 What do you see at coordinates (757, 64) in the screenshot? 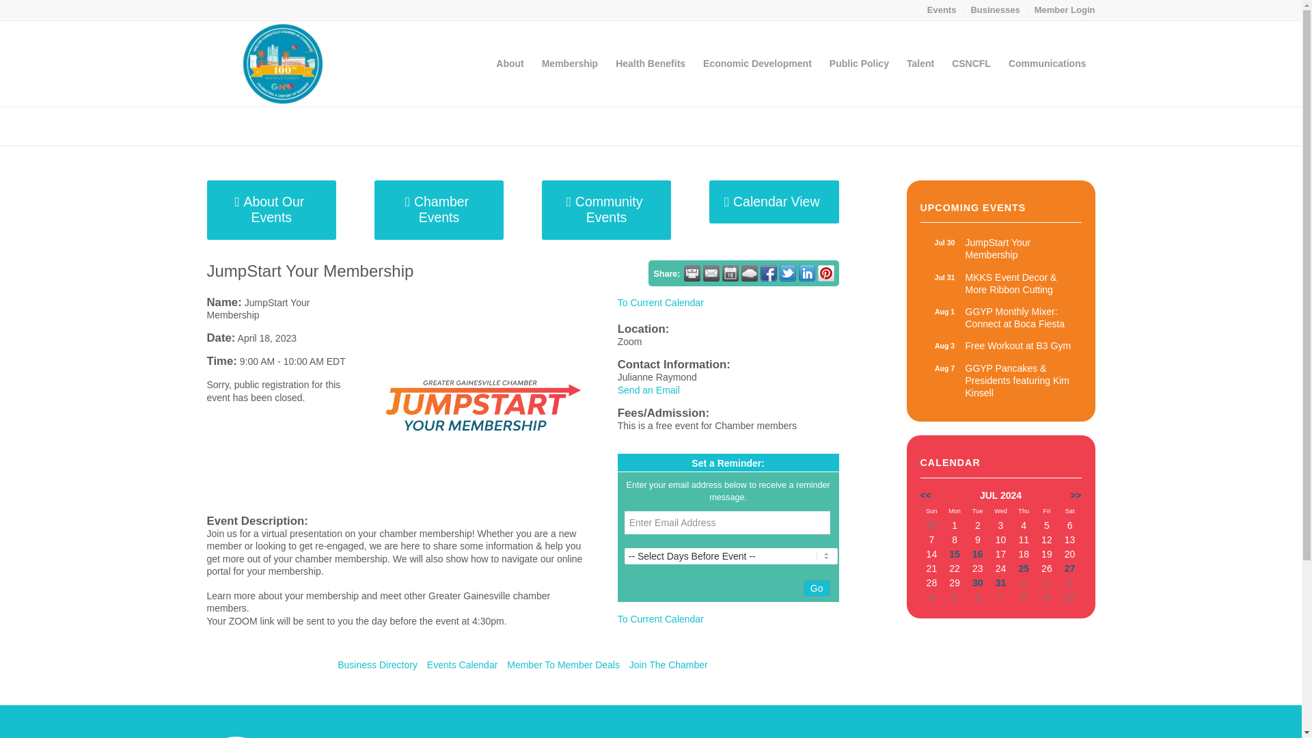
I see `Economic Development` at bounding box center [757, 64].